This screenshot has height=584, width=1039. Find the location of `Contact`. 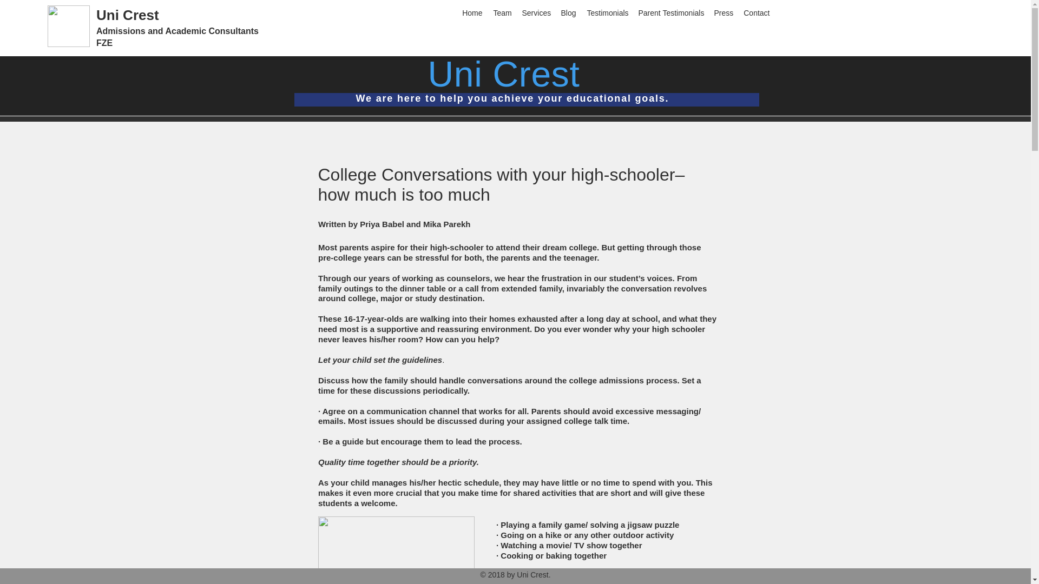

Contact is located at coordinates (755, 12).